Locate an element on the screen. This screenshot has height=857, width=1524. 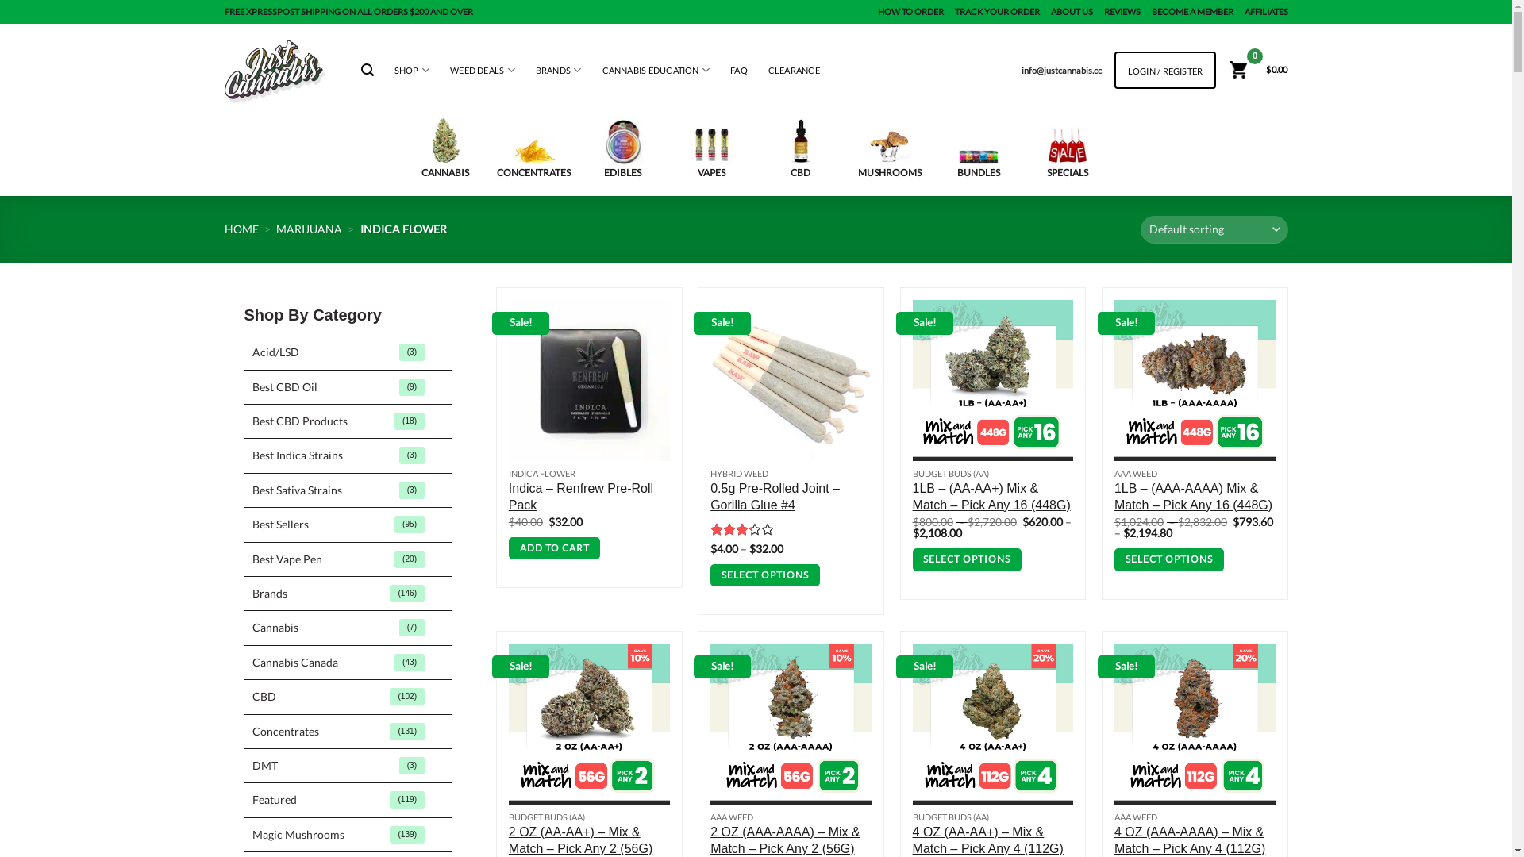
SPECIALS is located at coordinates (1067, 153).